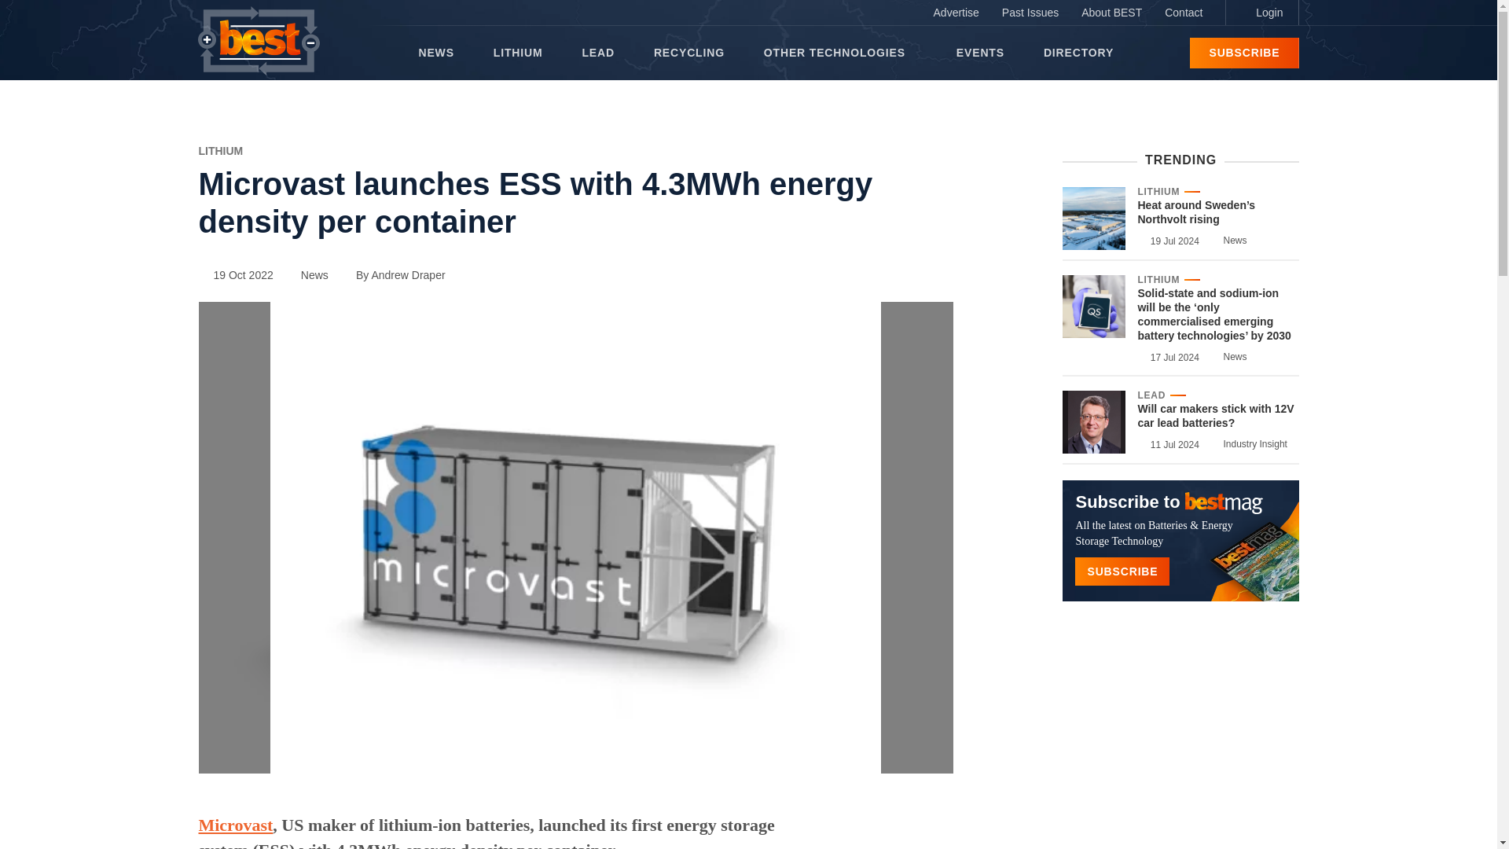 This screenshot has width=1509, height=849. I want to click on Login, so click(1261, 13).